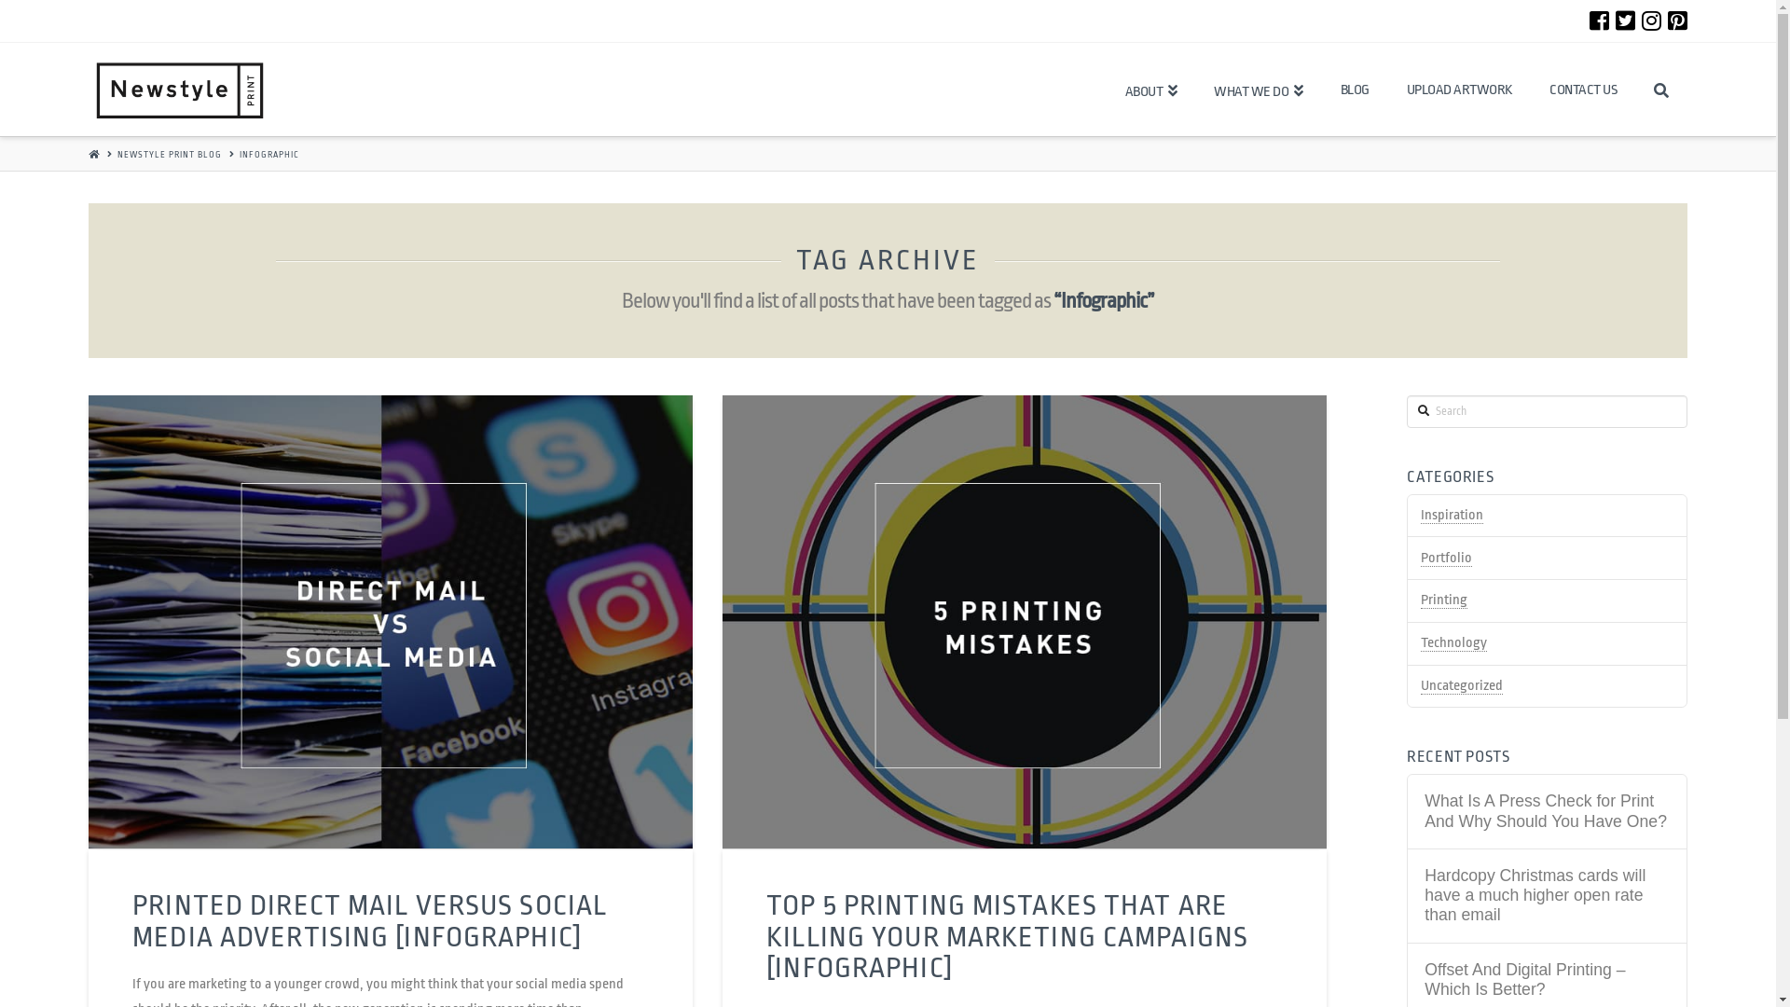 This screenshot has height=1007, width=1790. What do you see at coordinates (1447, 559) in the screenshot?
I see `Portfolio` at bounding box center [1447, 559].